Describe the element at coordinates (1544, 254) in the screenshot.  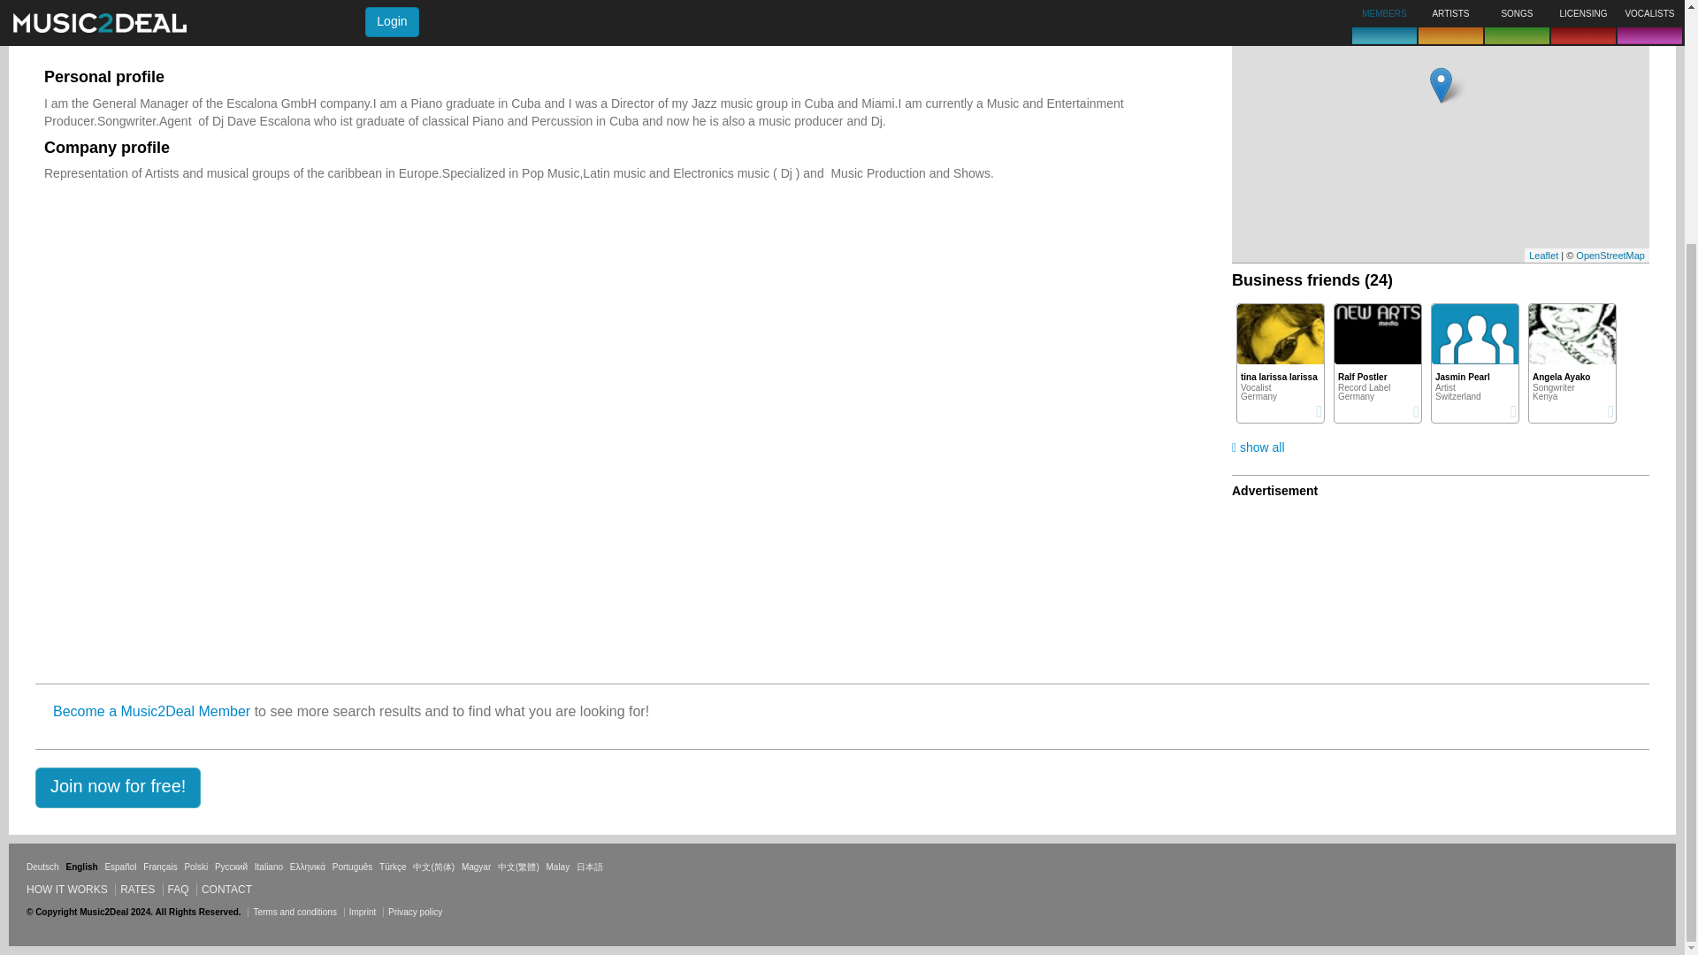
I see `Leaflet` at that location.